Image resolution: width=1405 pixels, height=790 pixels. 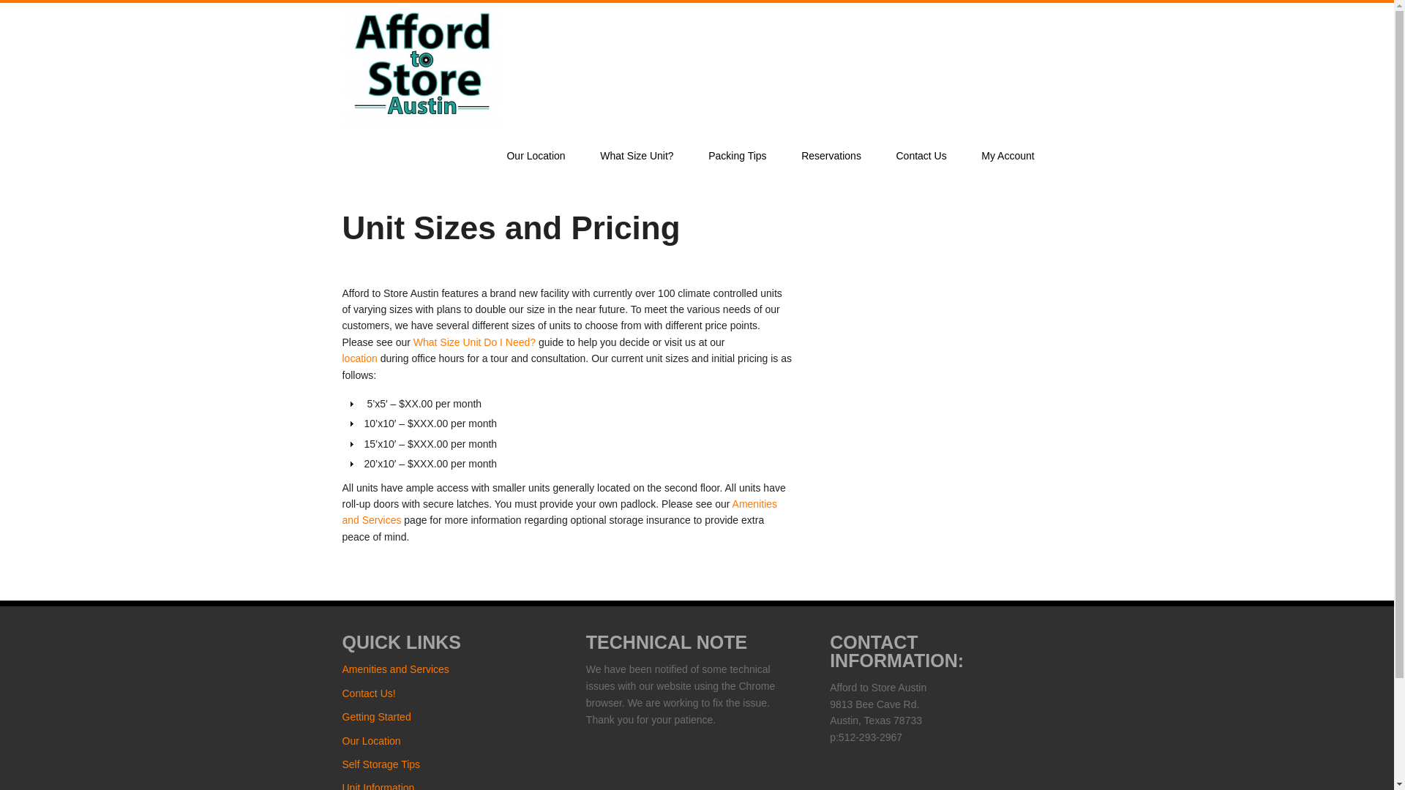 What do you see at coordinates (360, 358) in the screenshot?
I see `location` at bounding box center [360, 358].